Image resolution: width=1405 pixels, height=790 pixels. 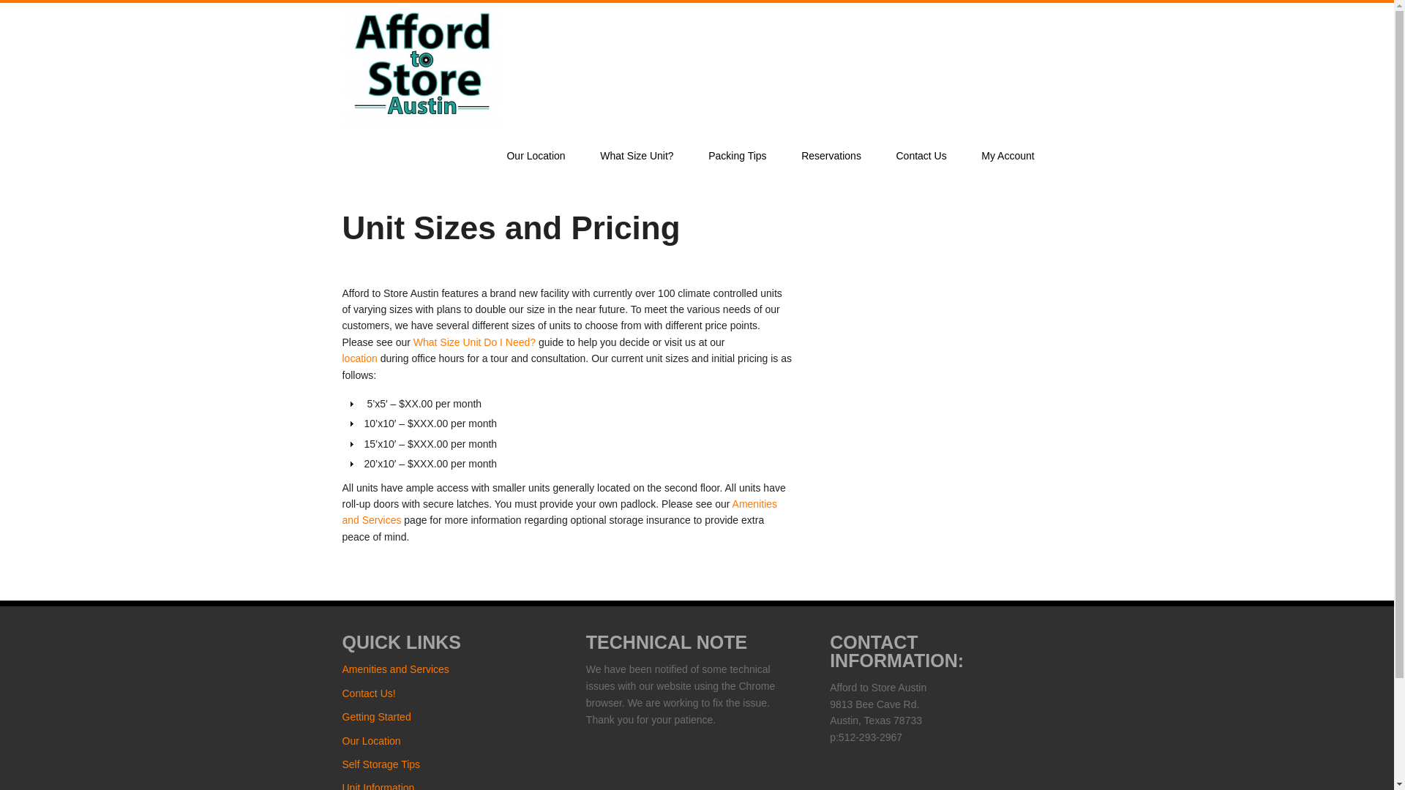 What do you see at coordinates (360, 358) in the screenshot?
I see `location` at bounding box center [360, 358].